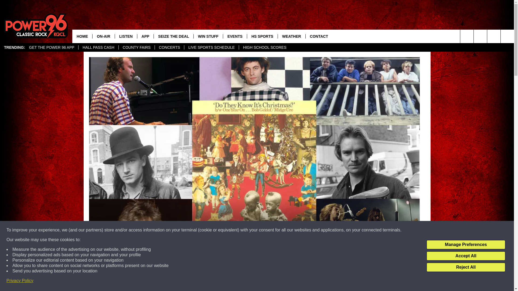  Describe the element at coordinates (184, 281) in the screenshot. I see `Share on Facebook` at that location.